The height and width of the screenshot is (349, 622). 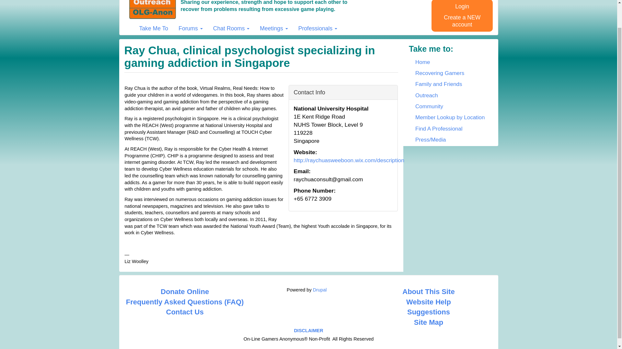 What do you see at coordinates (462, 6) in the screenshot?
I see `Login` at bounding box center [462, 6].